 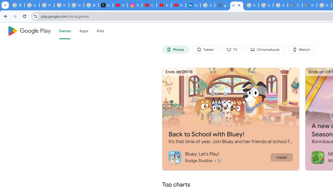 What do you see at coordinates (65, 31) in the screenshot?
I see `Games` at bounding box center [65, 31].